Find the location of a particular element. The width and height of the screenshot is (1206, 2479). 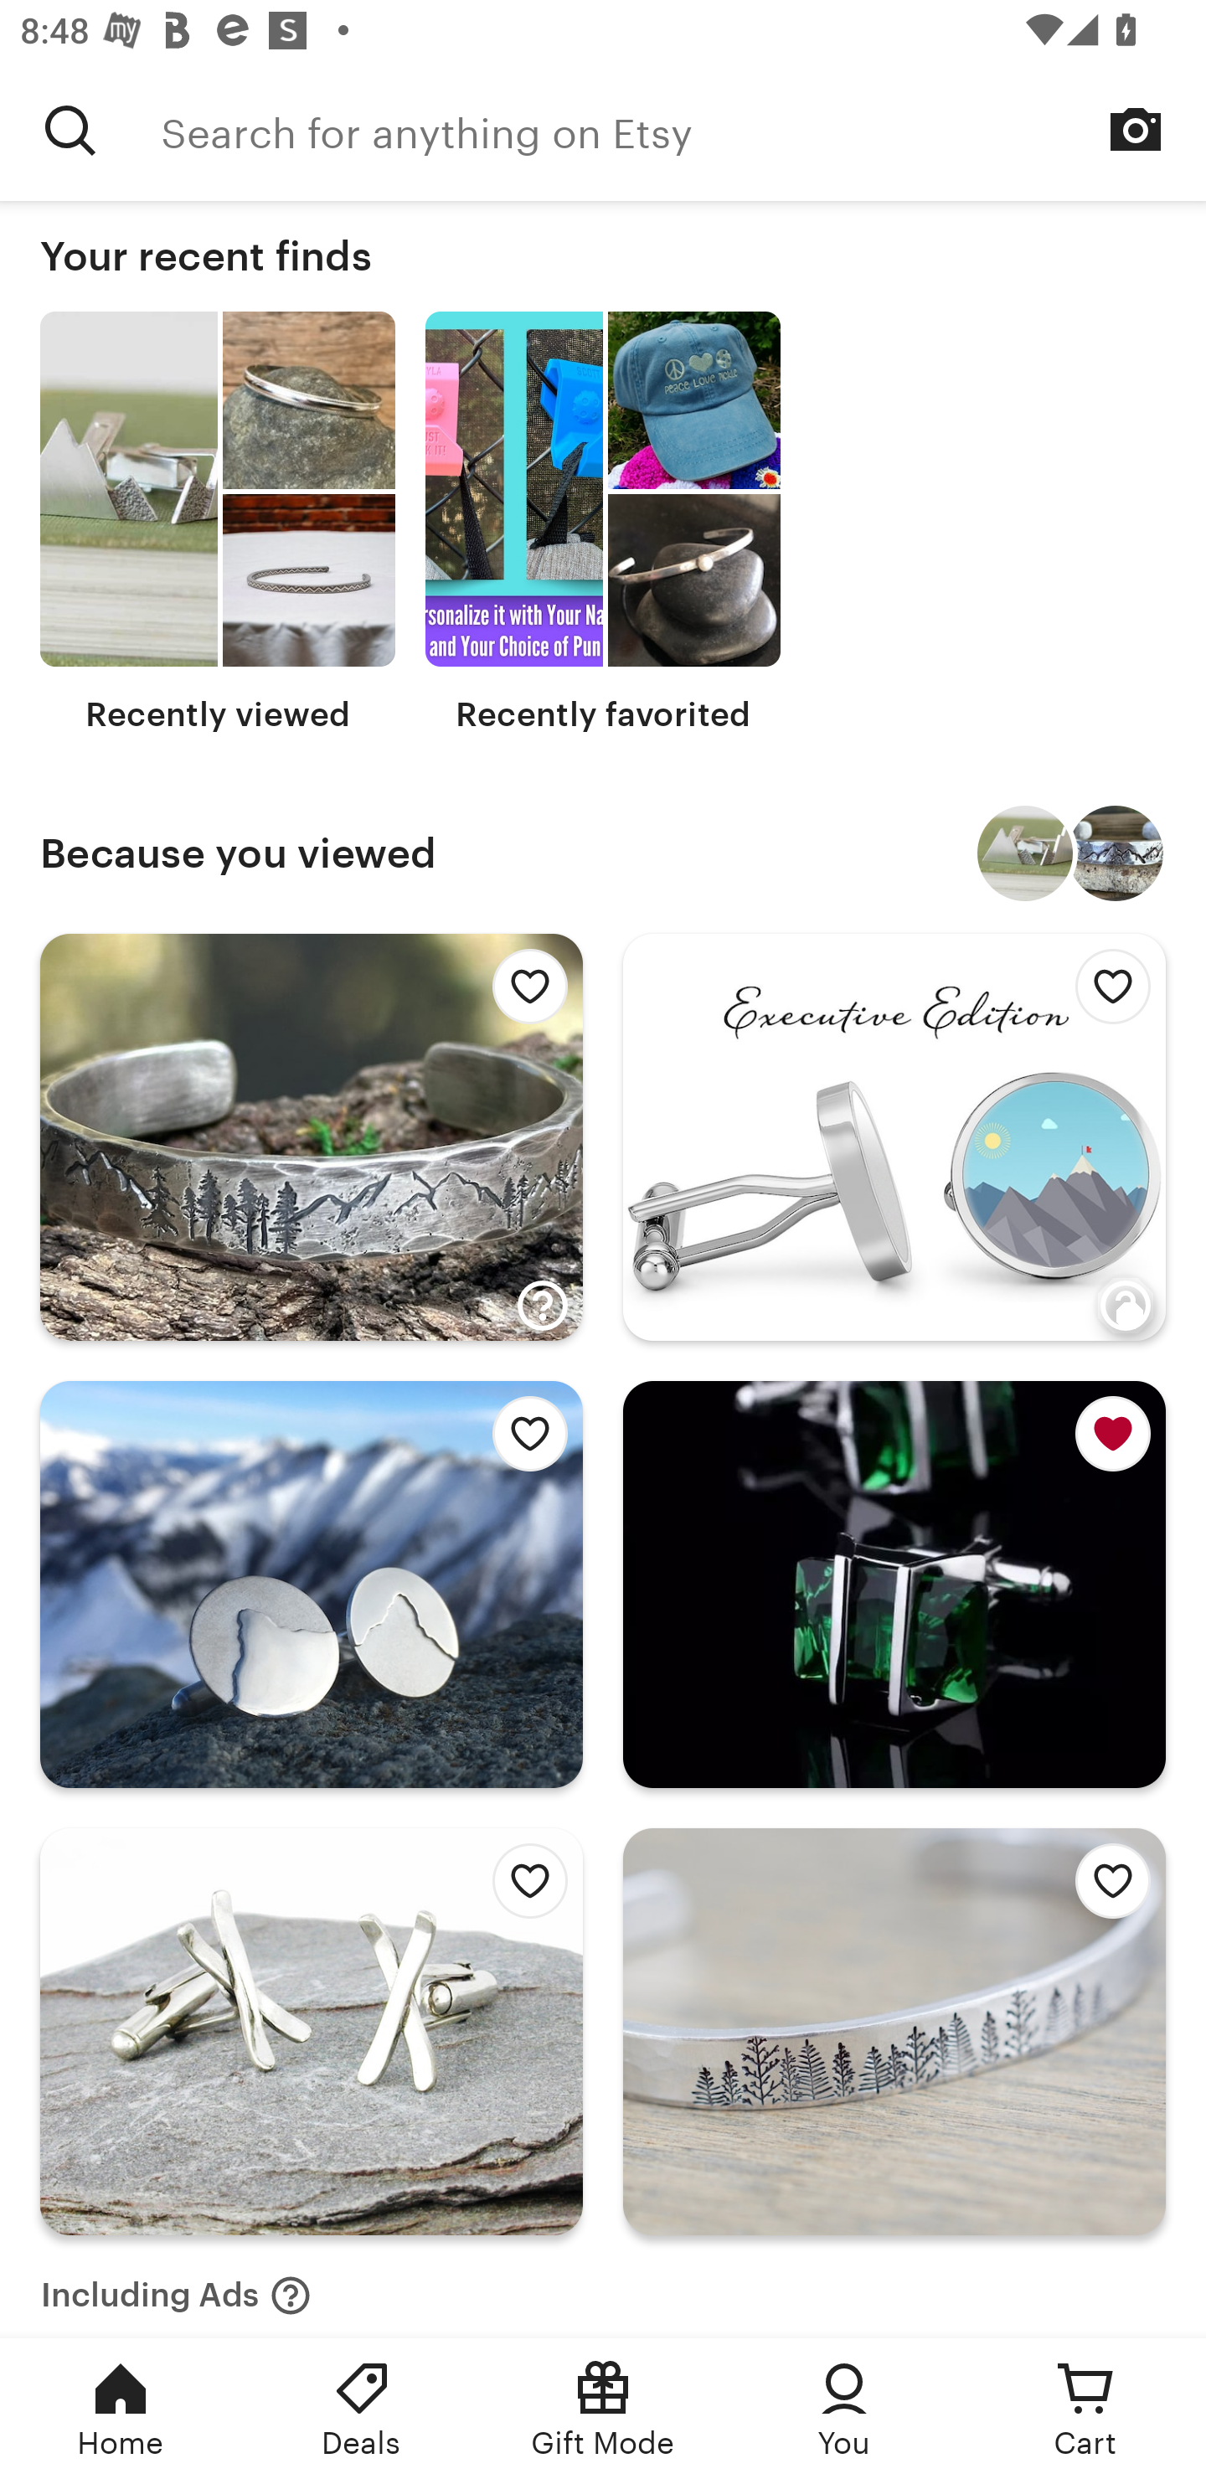

You is located at coordinates (844, 2409).